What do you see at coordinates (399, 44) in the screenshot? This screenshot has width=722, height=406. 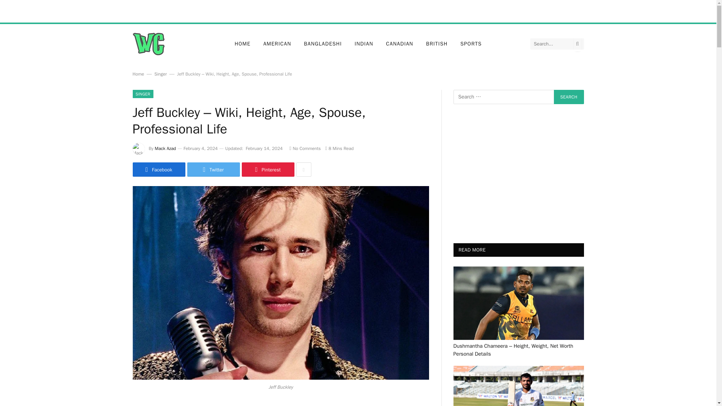 I see `CANADIAN` at bounding box center [399, 44].